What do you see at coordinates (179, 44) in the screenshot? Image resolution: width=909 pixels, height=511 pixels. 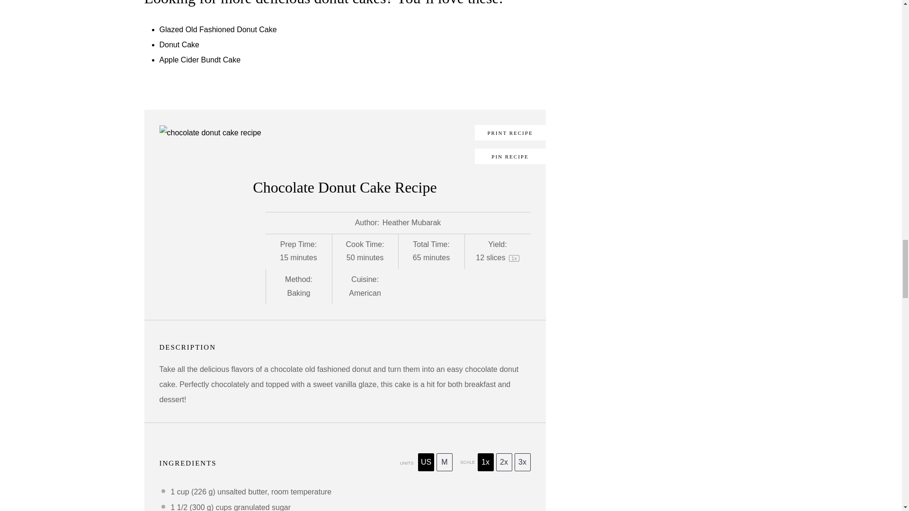 I see `Donut Cake` at bounding box center [179, 44].